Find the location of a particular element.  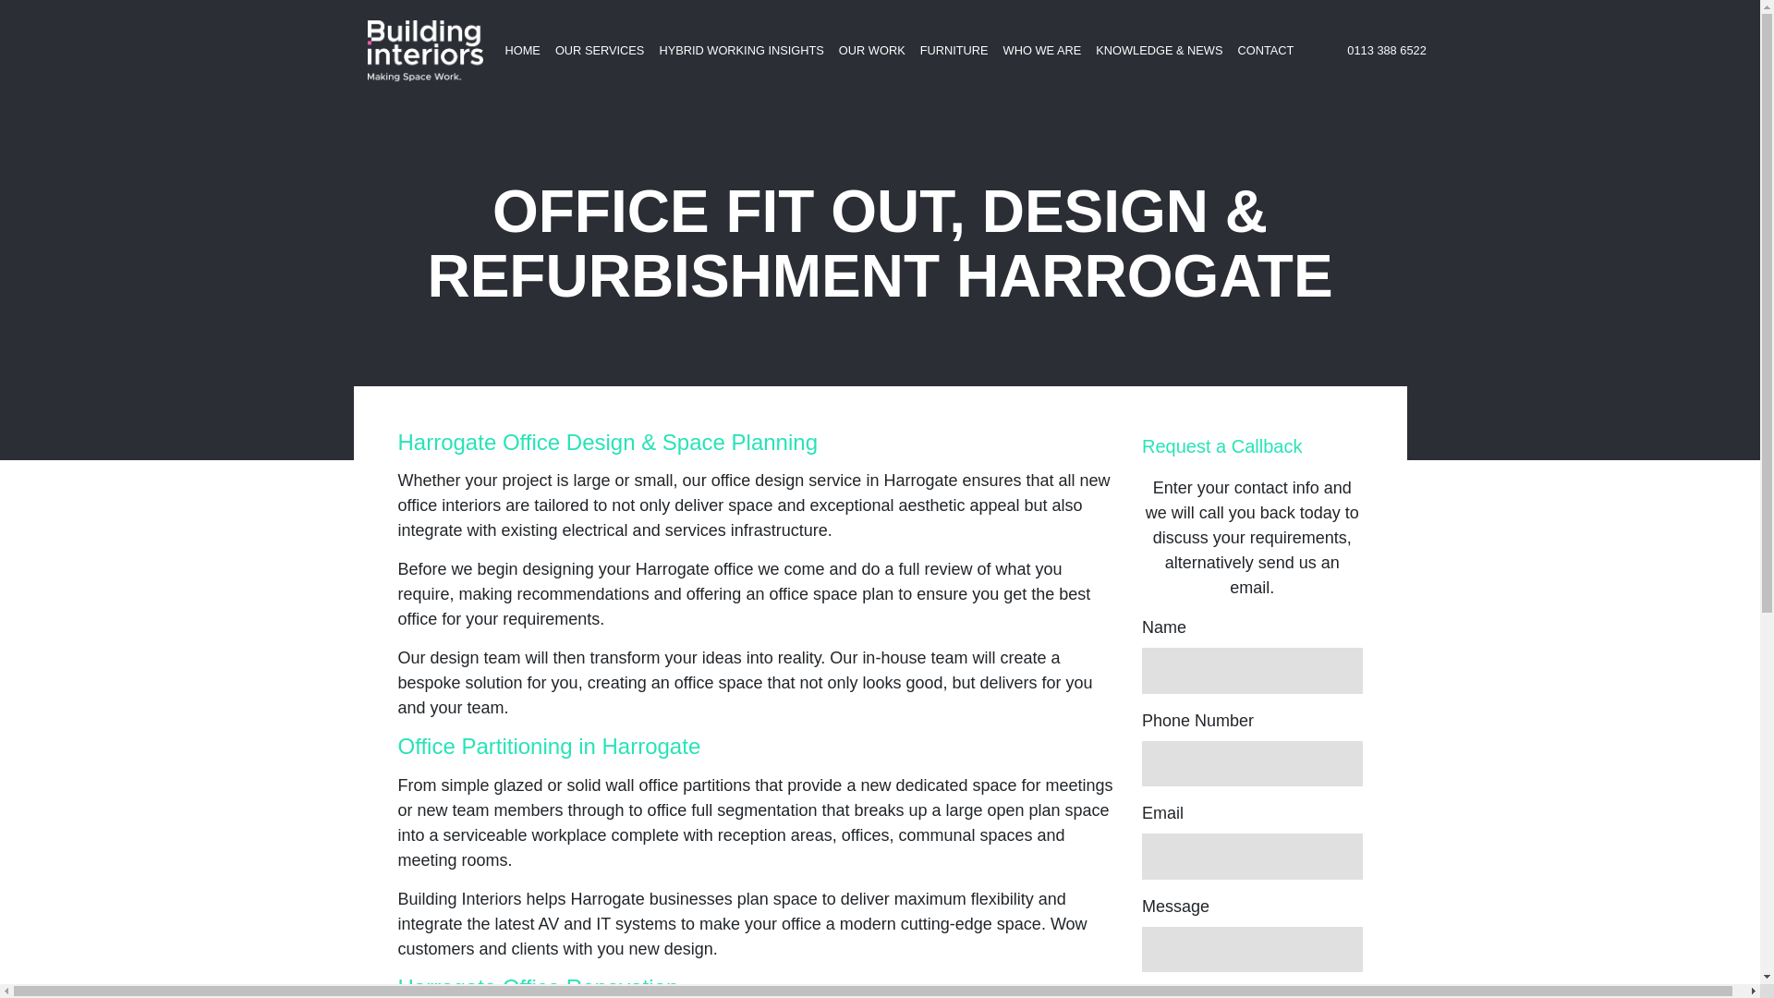

Click Here to Request Callback is located at coordinates (1252, 992).